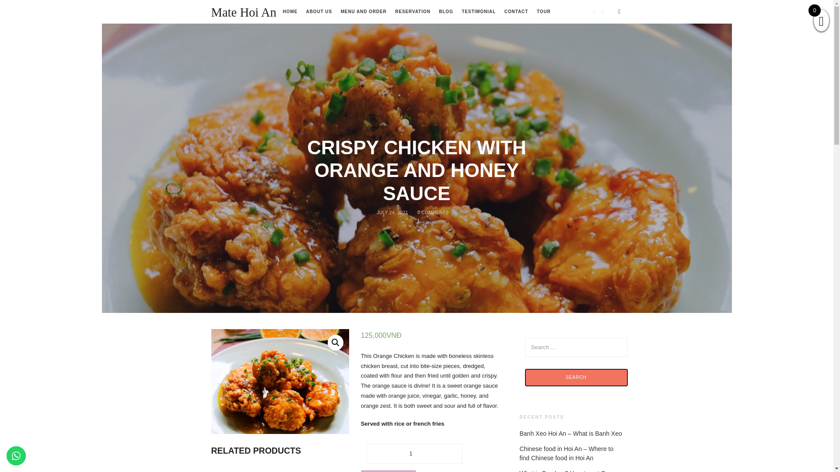 This screenshot has height=472, width=840. What do you see at coordinates (576, 378) in the screenshot?
I see `Search` at bounding box center [576, 378].